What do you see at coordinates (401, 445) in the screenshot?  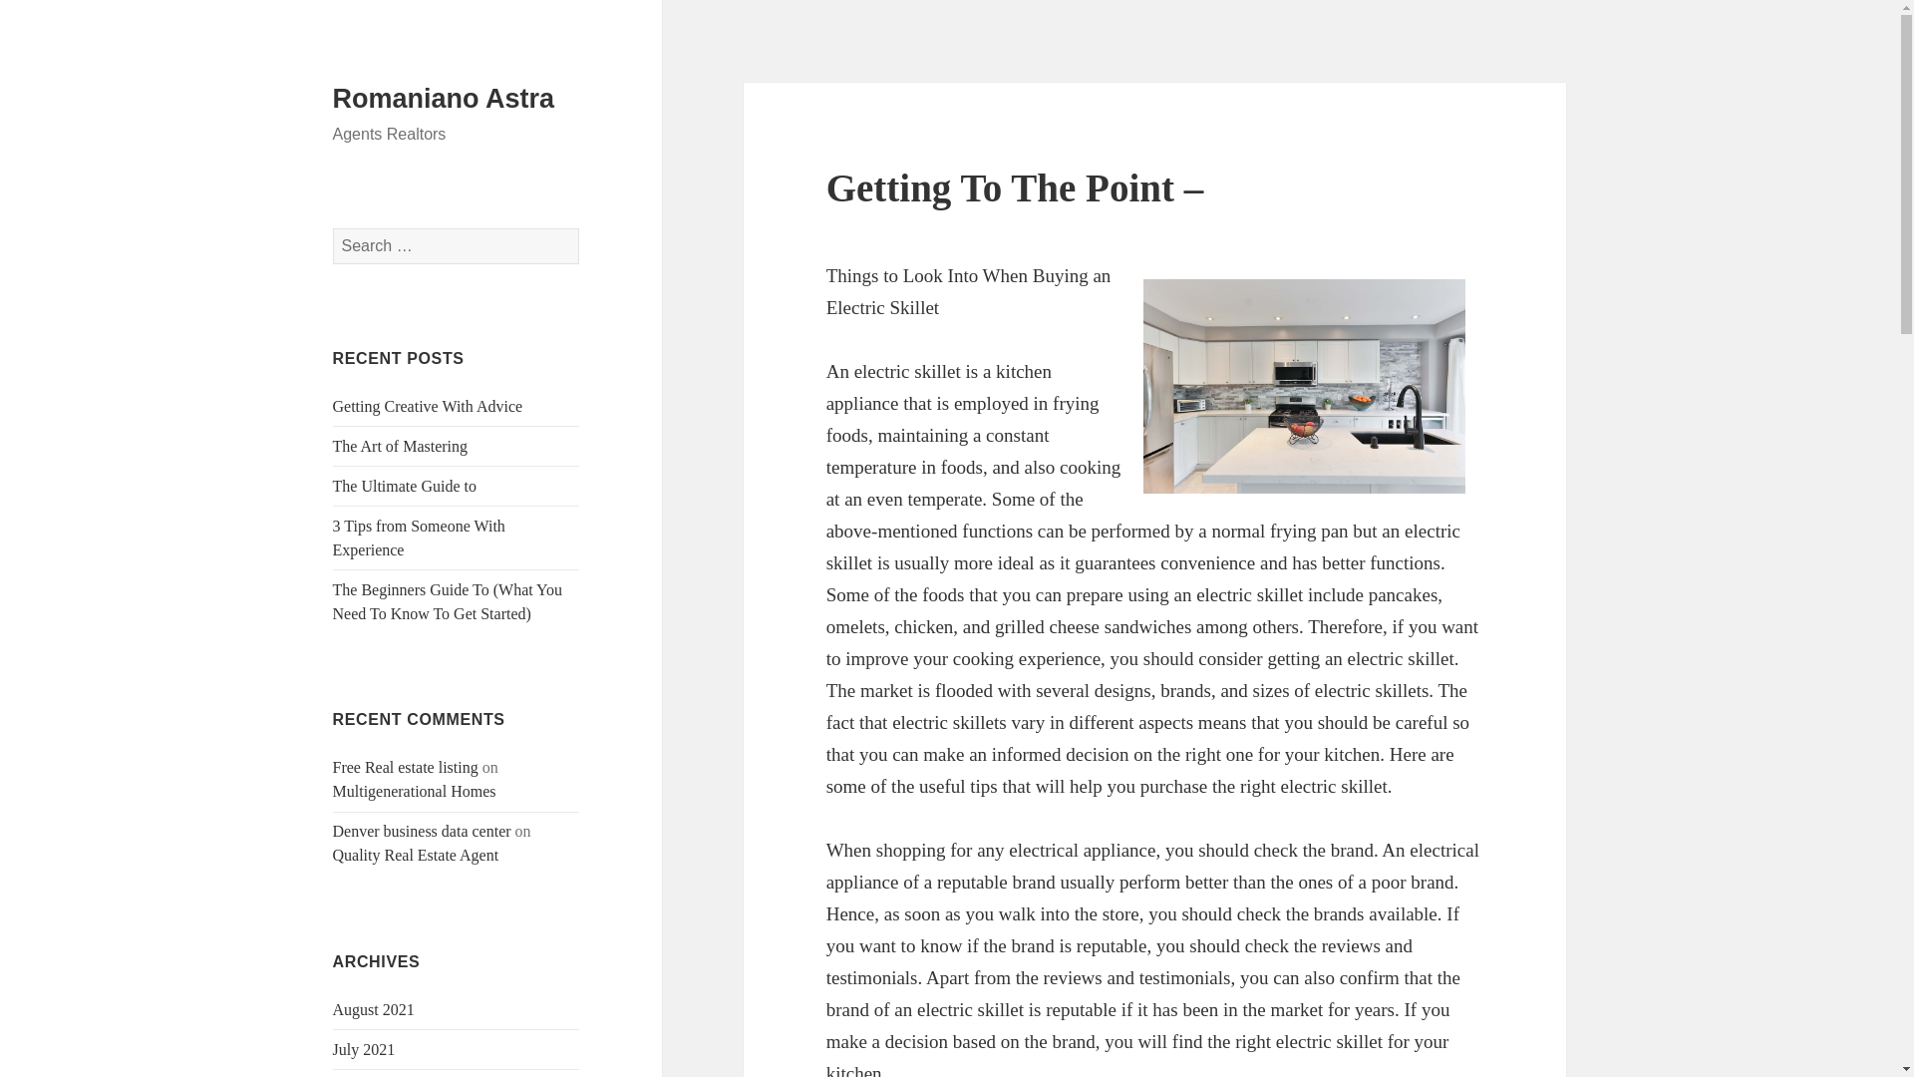 I see `The Art of Mastering` at bounding box center [401, 445].